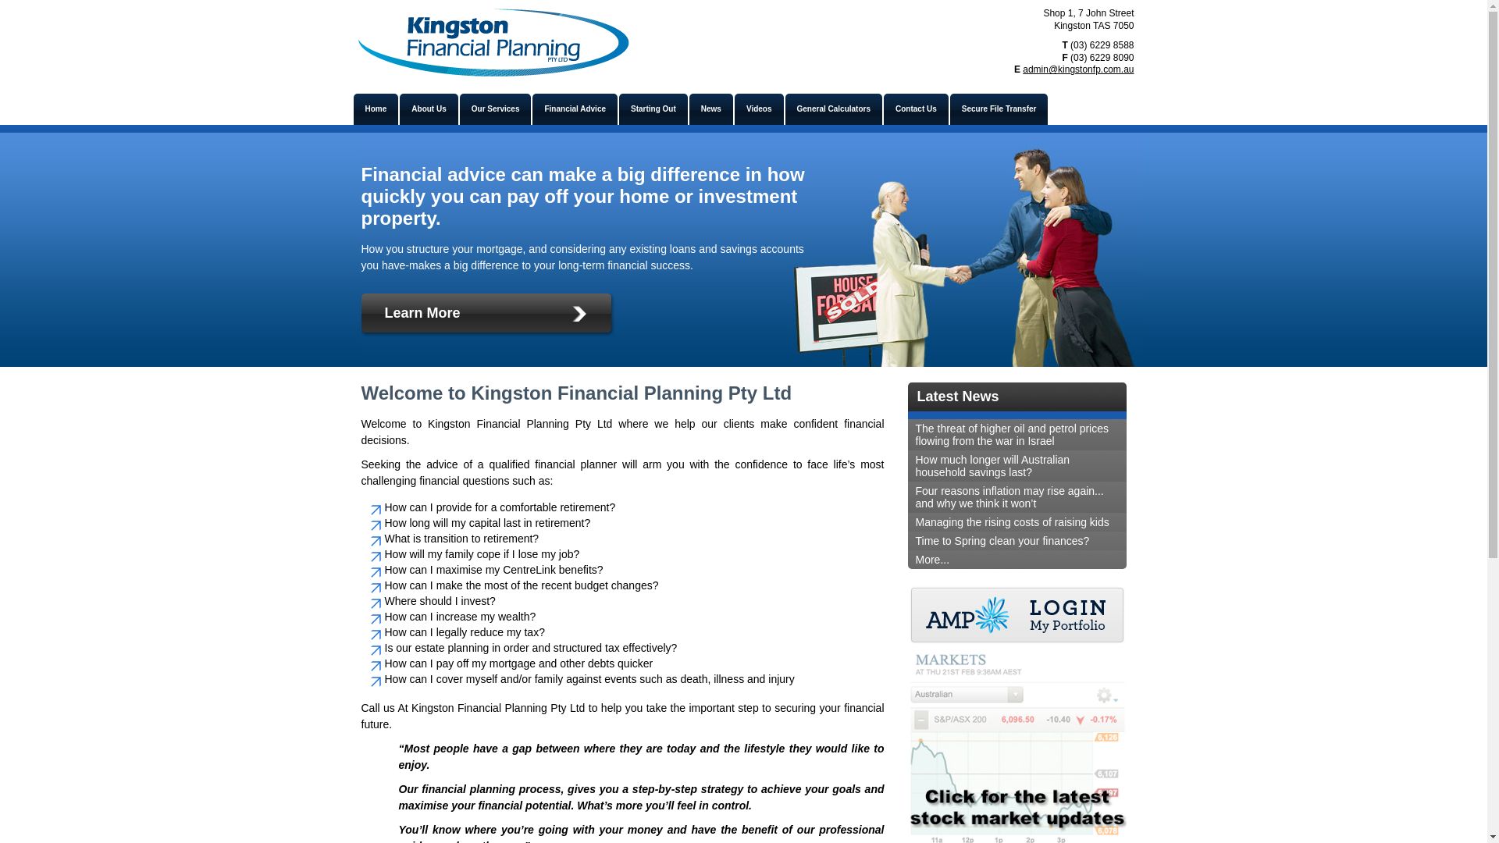 The height and width of the screenshot is (843, 1499). Describe the element at coordinates (834, 109) in the screenshot. I see `General Calculators` at that location.